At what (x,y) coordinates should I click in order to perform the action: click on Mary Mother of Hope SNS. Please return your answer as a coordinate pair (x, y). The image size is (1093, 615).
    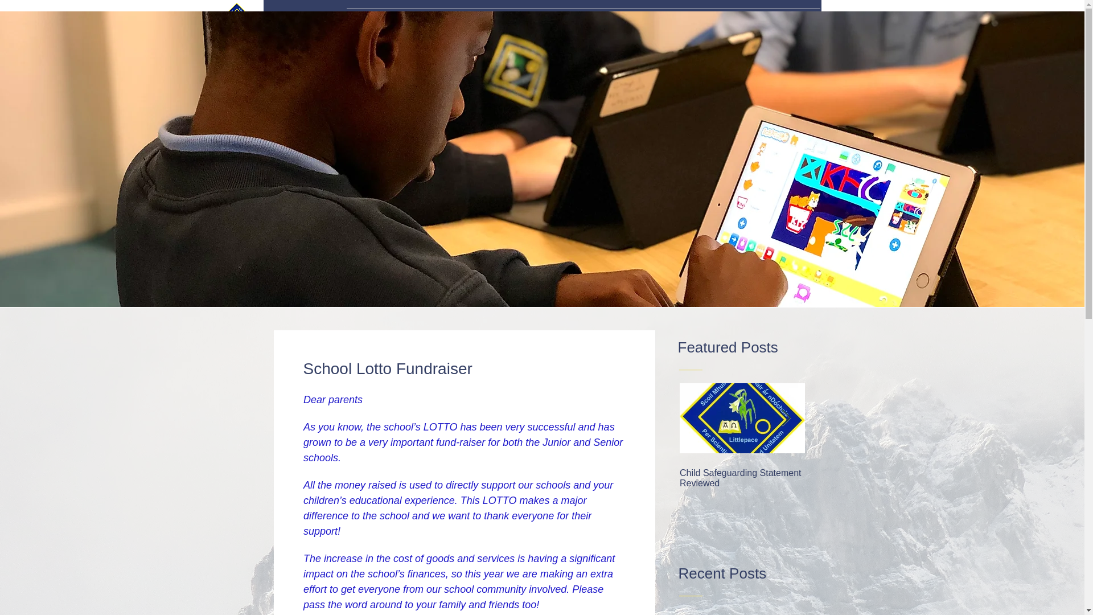
    Looking at the image, I should click on (302, 23).